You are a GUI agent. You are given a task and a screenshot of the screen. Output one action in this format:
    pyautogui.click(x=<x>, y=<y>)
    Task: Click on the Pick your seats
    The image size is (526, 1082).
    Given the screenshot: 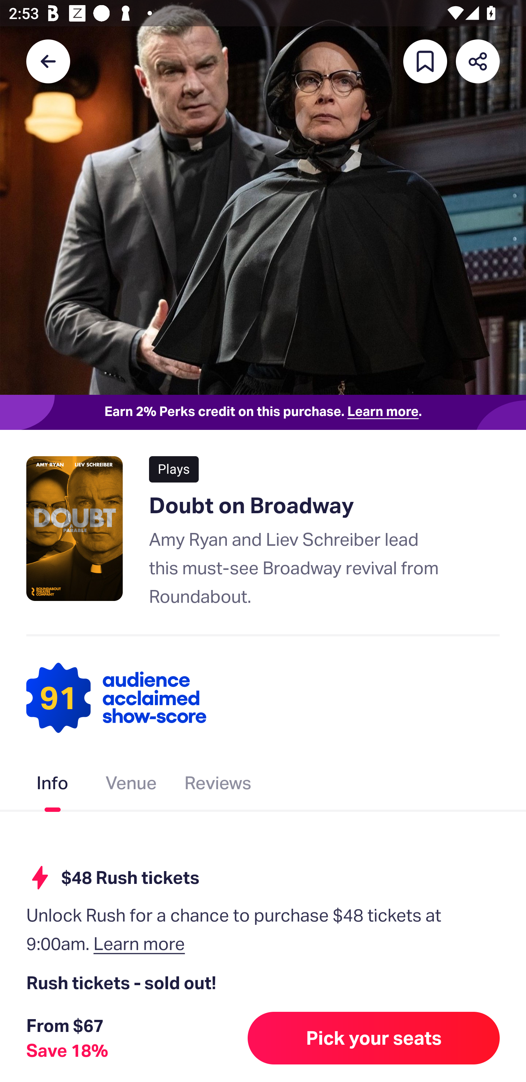 What is the action you would take?
    pyautogui.click(x=374, y=1038)
    